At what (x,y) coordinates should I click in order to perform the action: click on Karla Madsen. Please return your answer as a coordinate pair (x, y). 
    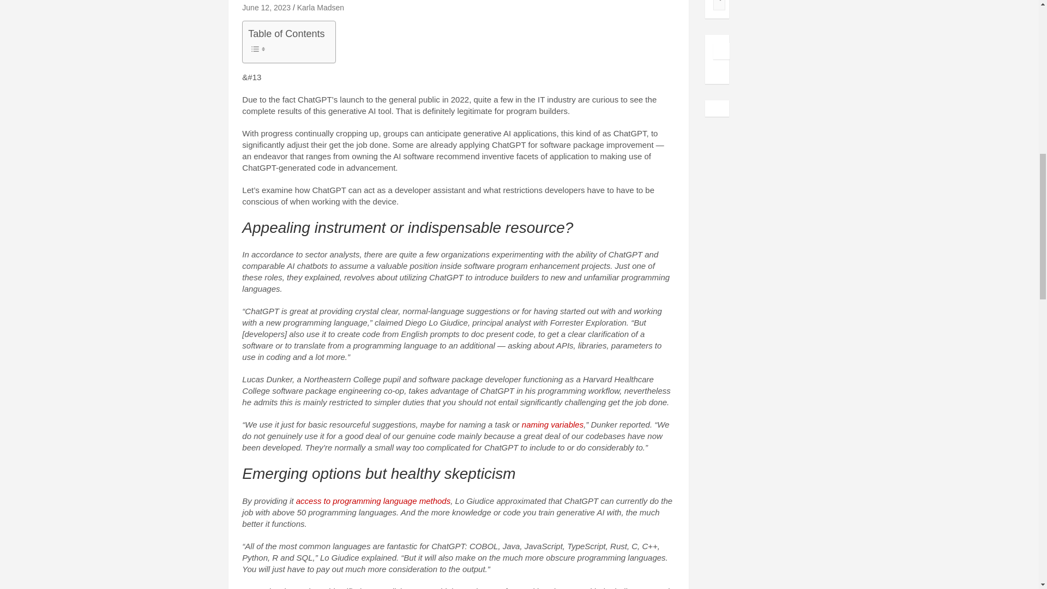
    Looking at the image, I should click on (321, 8).